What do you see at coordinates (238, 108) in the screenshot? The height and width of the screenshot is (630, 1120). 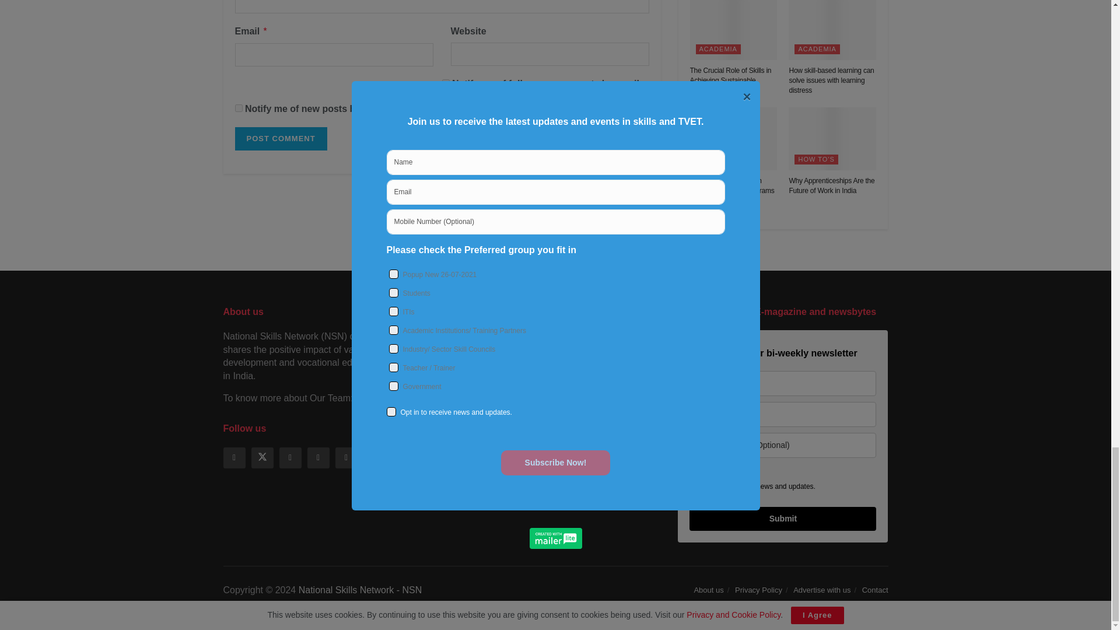 I see `subscribe` at bounding box center [238, 108].